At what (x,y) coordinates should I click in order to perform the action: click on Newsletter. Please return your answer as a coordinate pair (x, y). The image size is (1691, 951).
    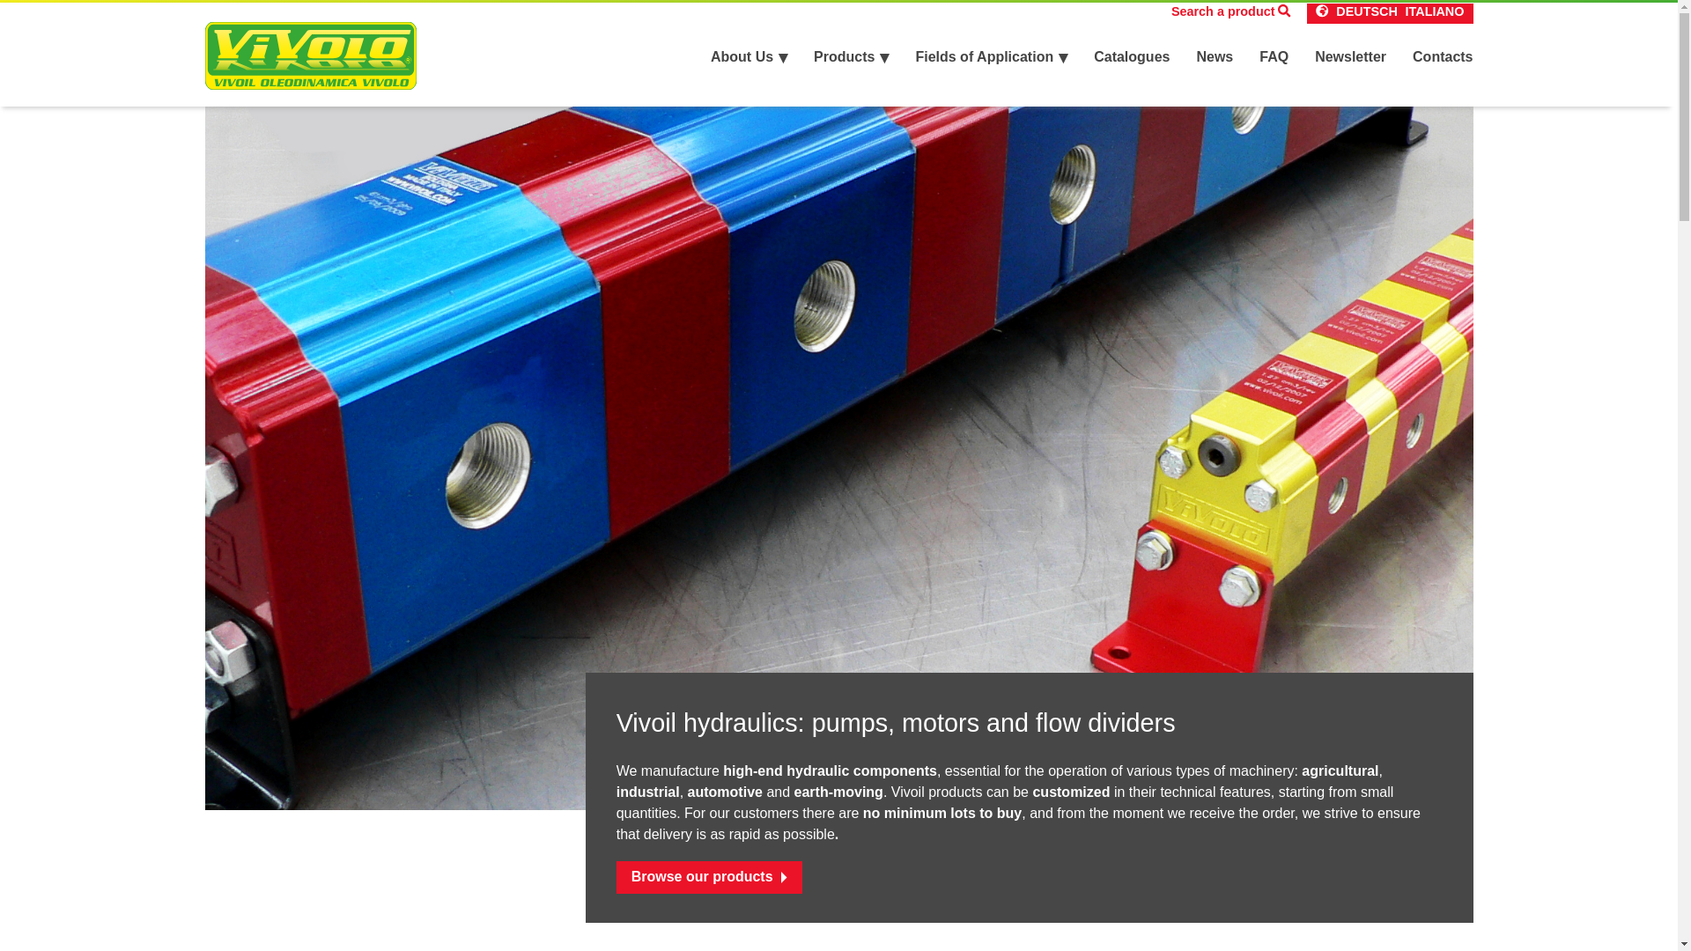
    Looking at the image, I should click on (1351, 57).